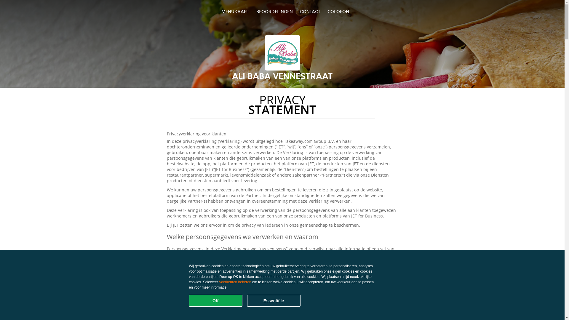 The width and height of the screenshot is (569, 320). What do you see at coordinates (216, 301) in the screenshot?
I see `OK` at bounding box center [216, 301].